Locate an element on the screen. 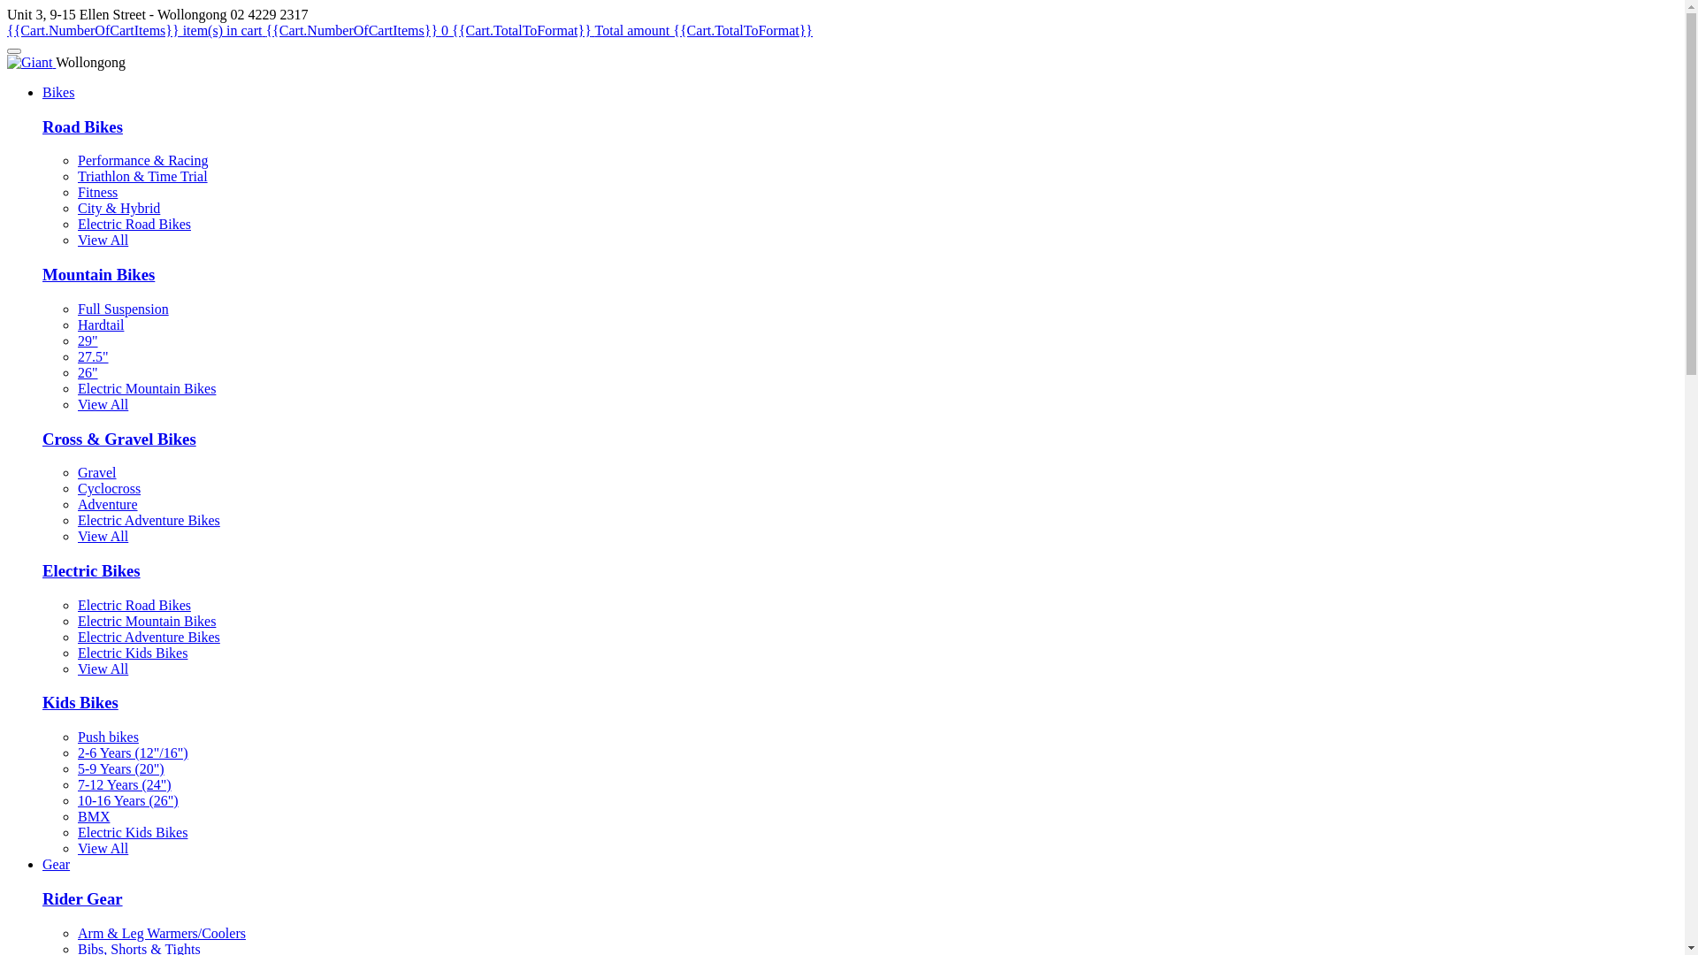 This screenshot has height=955, width=1698. Hardtail is located at coordinates (101, 325).